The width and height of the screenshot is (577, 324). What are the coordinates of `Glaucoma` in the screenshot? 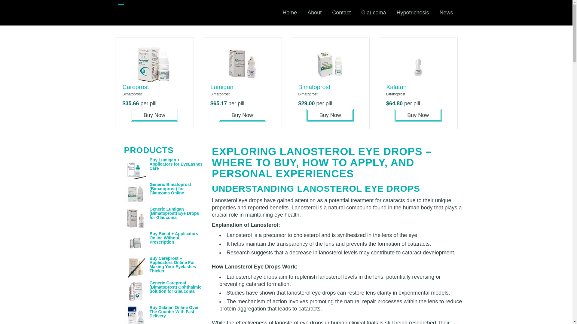 It's located at (373, 13).